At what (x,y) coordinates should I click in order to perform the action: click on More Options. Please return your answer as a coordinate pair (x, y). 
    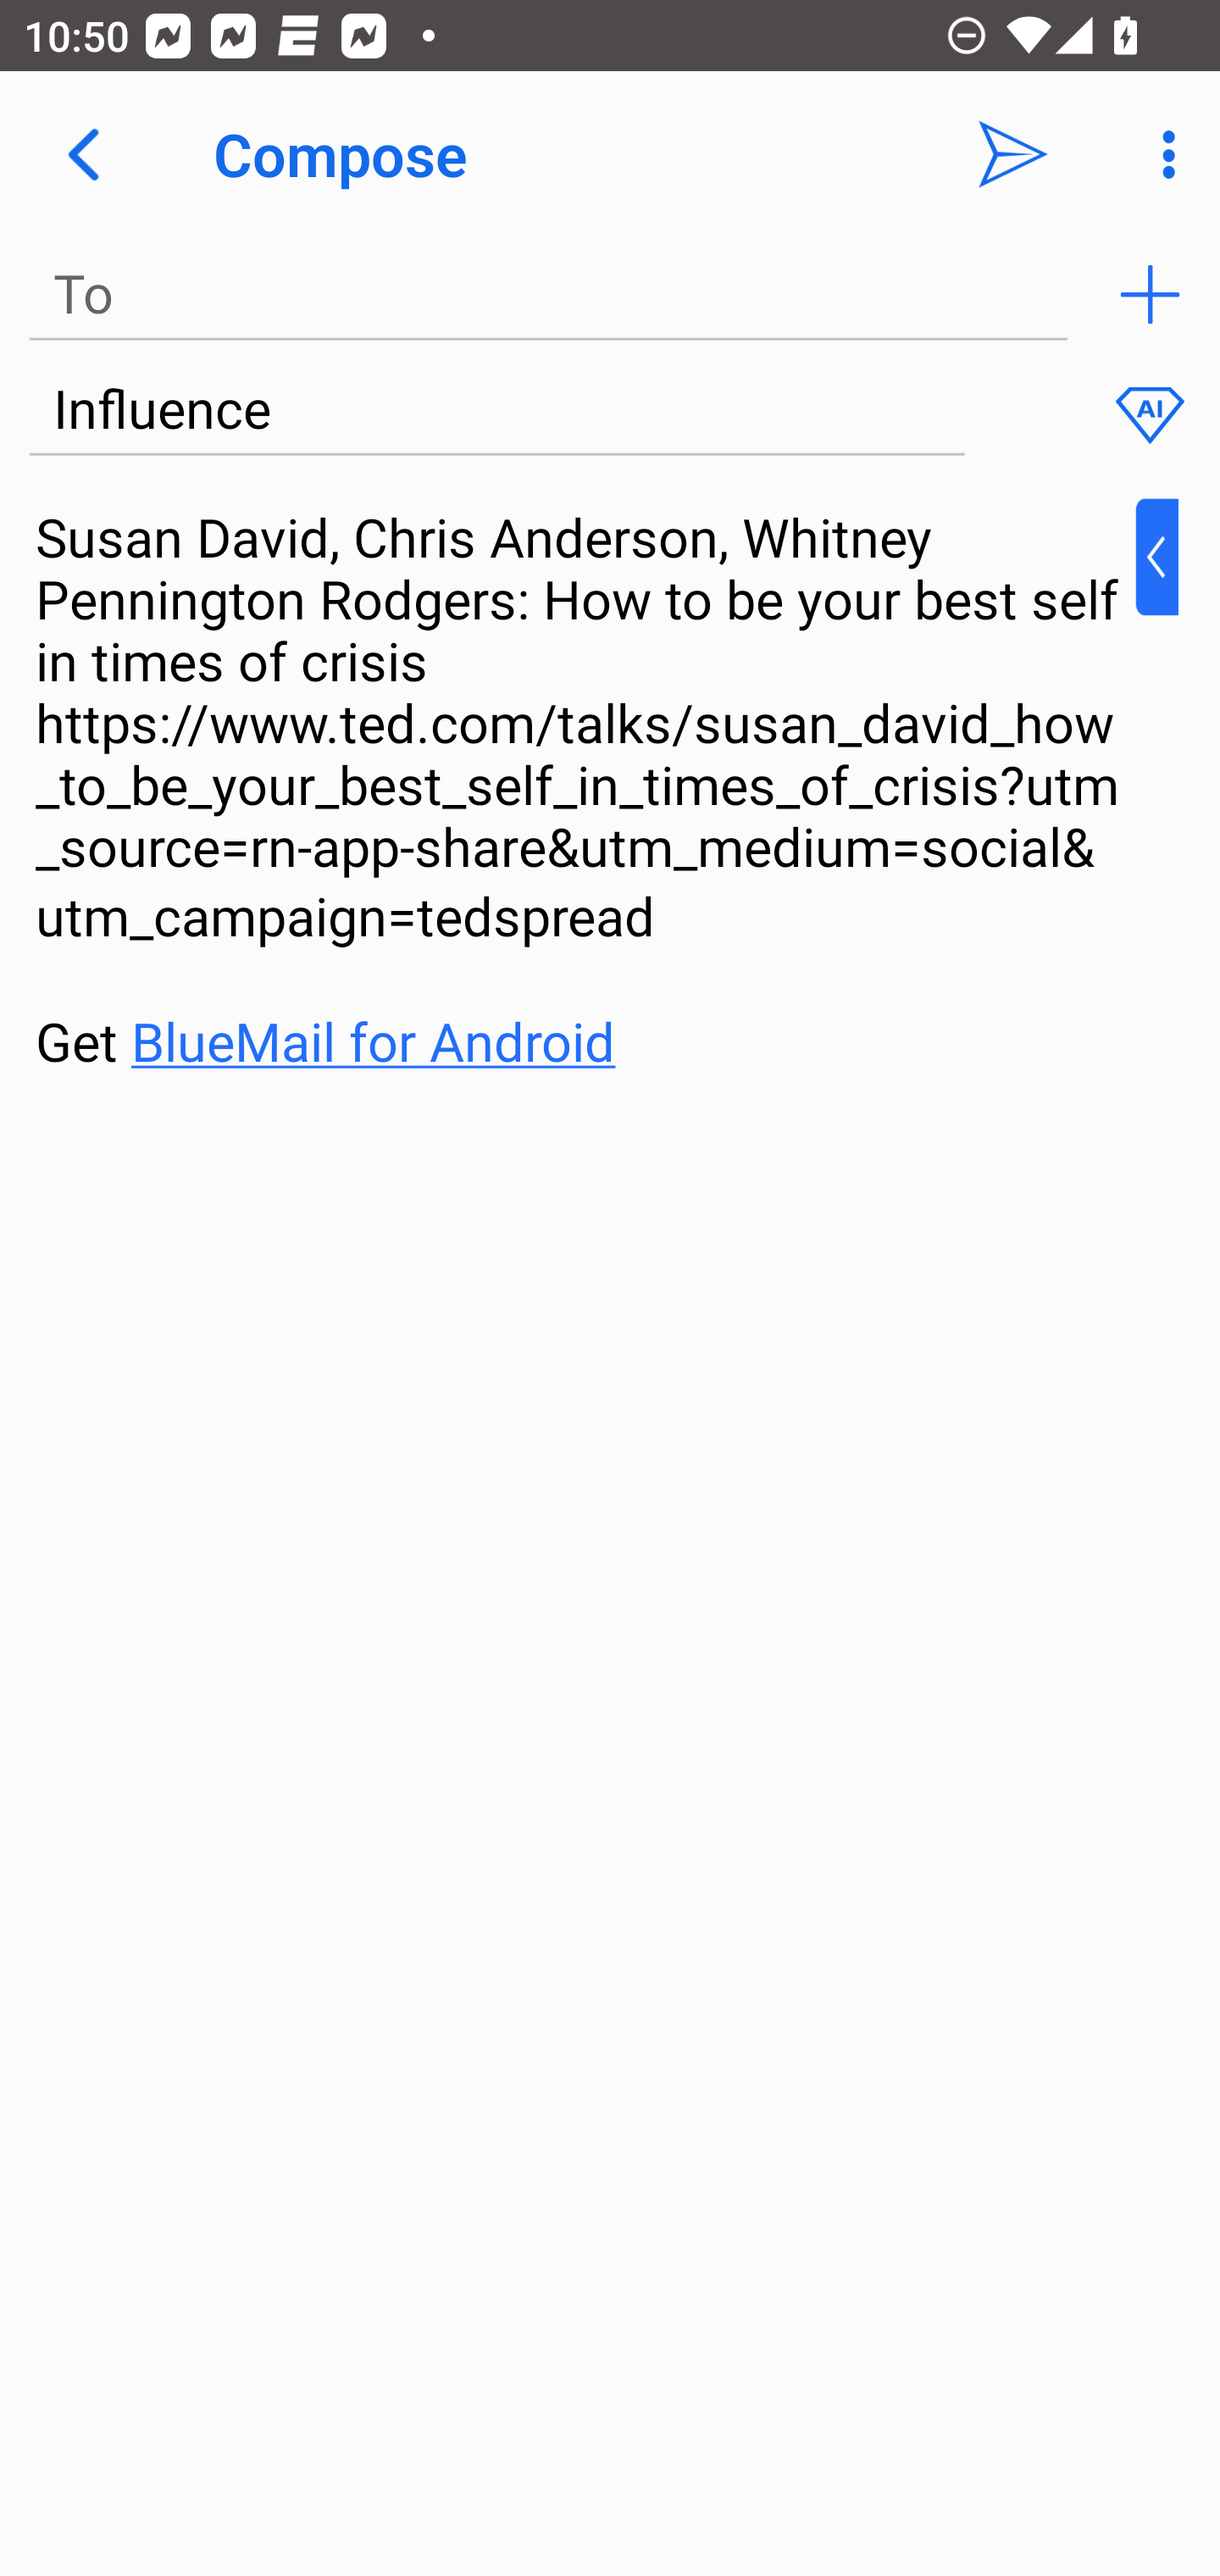
    Looking at the image, I should click on (1161, 154).